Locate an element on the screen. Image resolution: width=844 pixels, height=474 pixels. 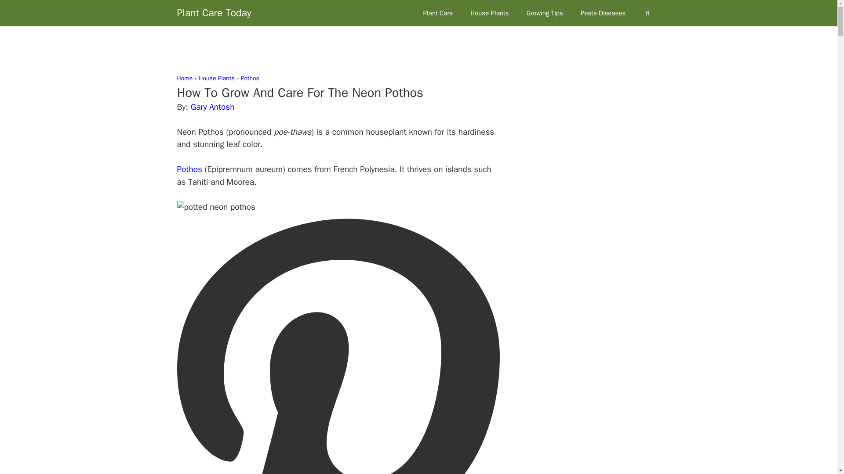
Plant Care Today is located at coordinates (214, 13).